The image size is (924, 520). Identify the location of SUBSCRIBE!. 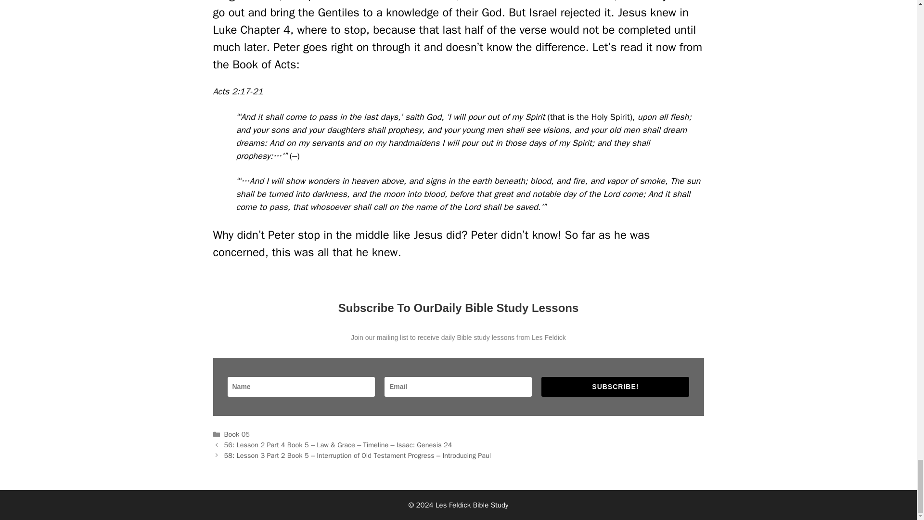
(615, 387).